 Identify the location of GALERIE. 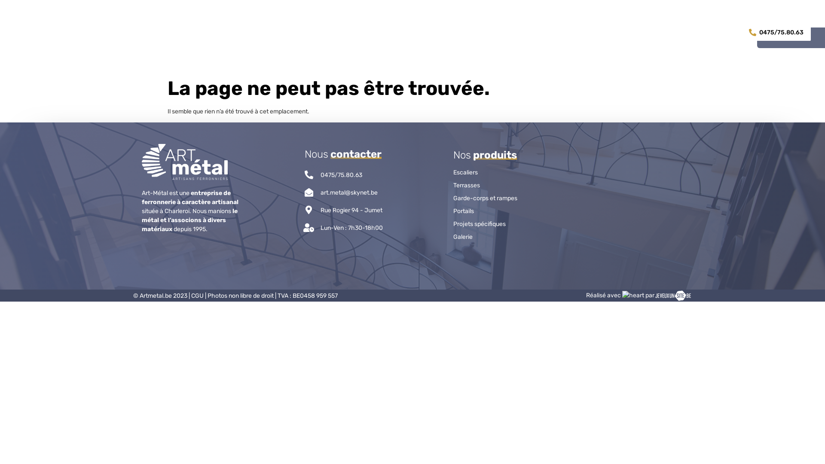
(505, 34).